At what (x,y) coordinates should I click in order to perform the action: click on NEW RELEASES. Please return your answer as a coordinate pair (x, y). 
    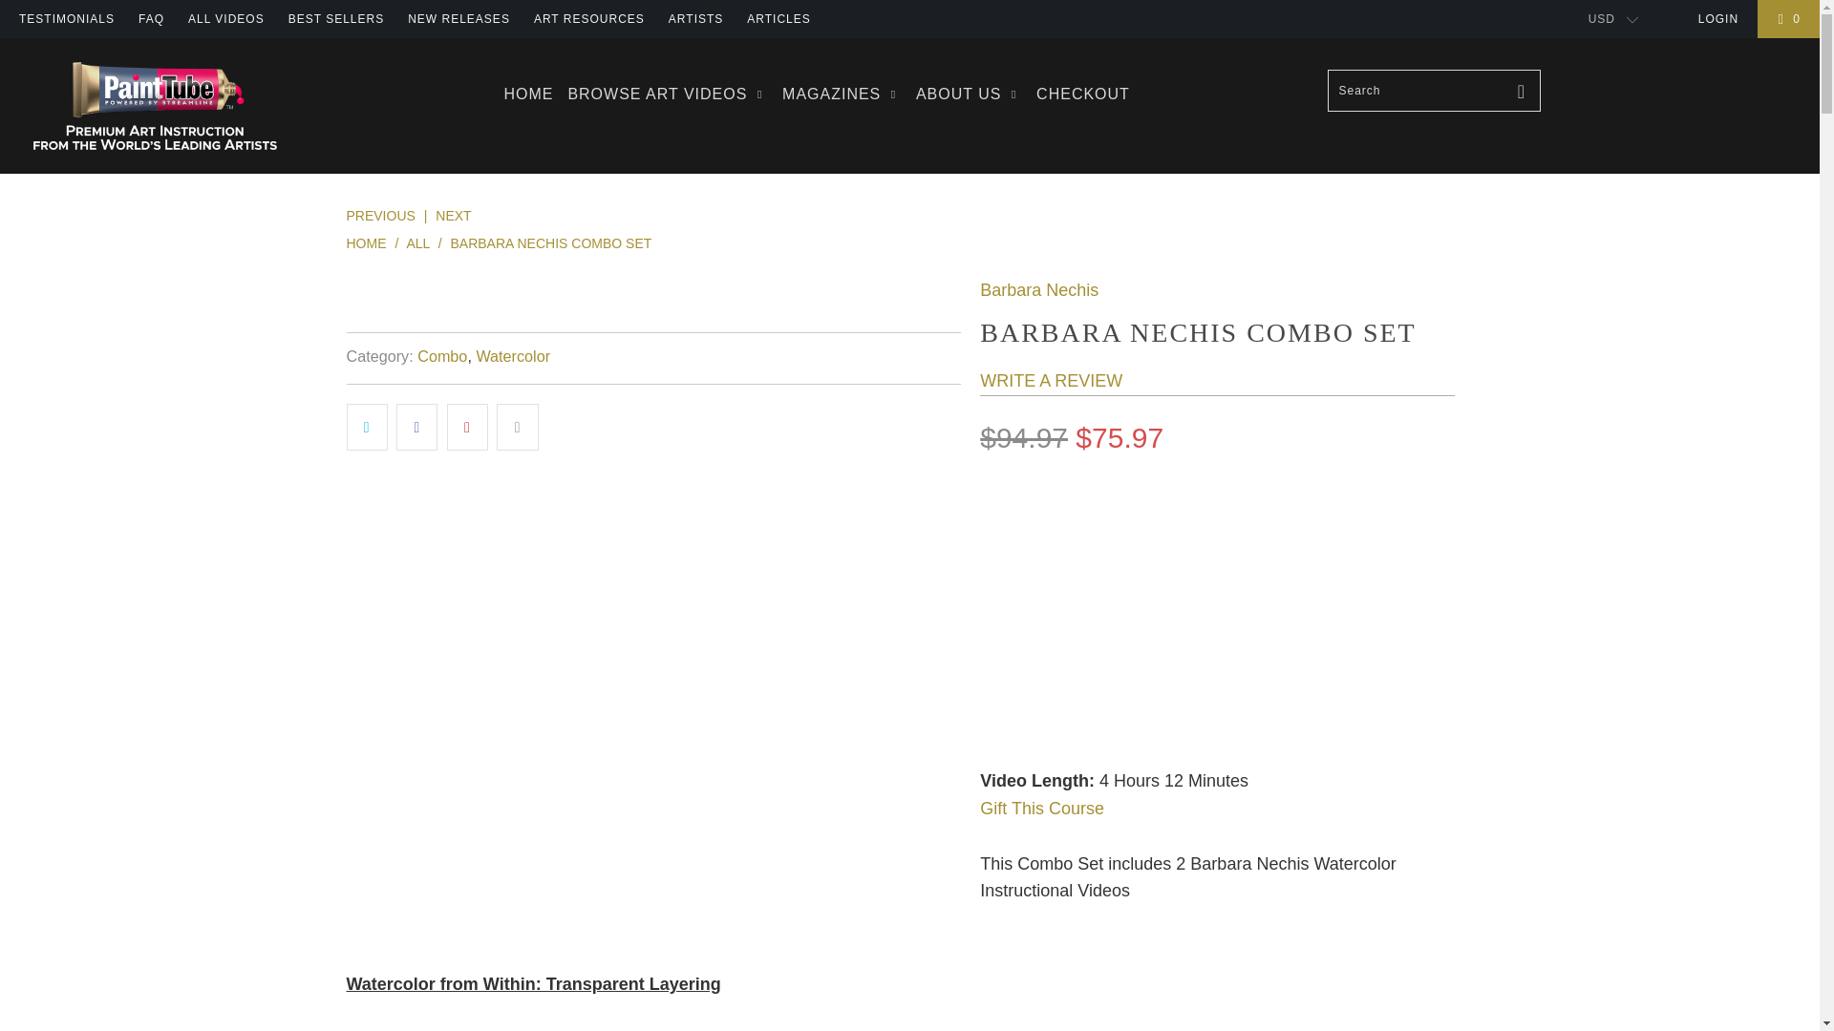
    Looking at the image, I should click on (458, 19).